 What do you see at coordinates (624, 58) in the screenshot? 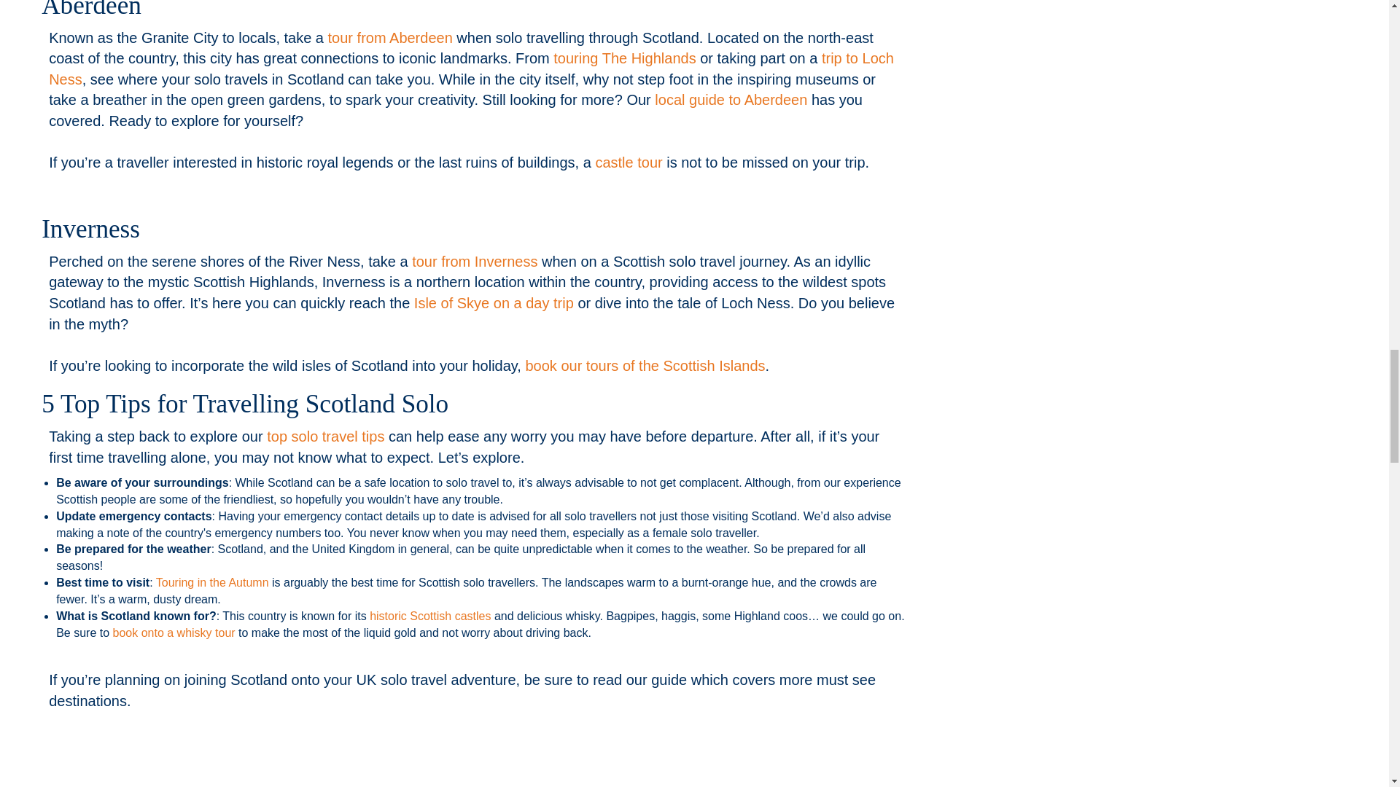
I see `touring The Highlands` at bounding box center [624, 58].